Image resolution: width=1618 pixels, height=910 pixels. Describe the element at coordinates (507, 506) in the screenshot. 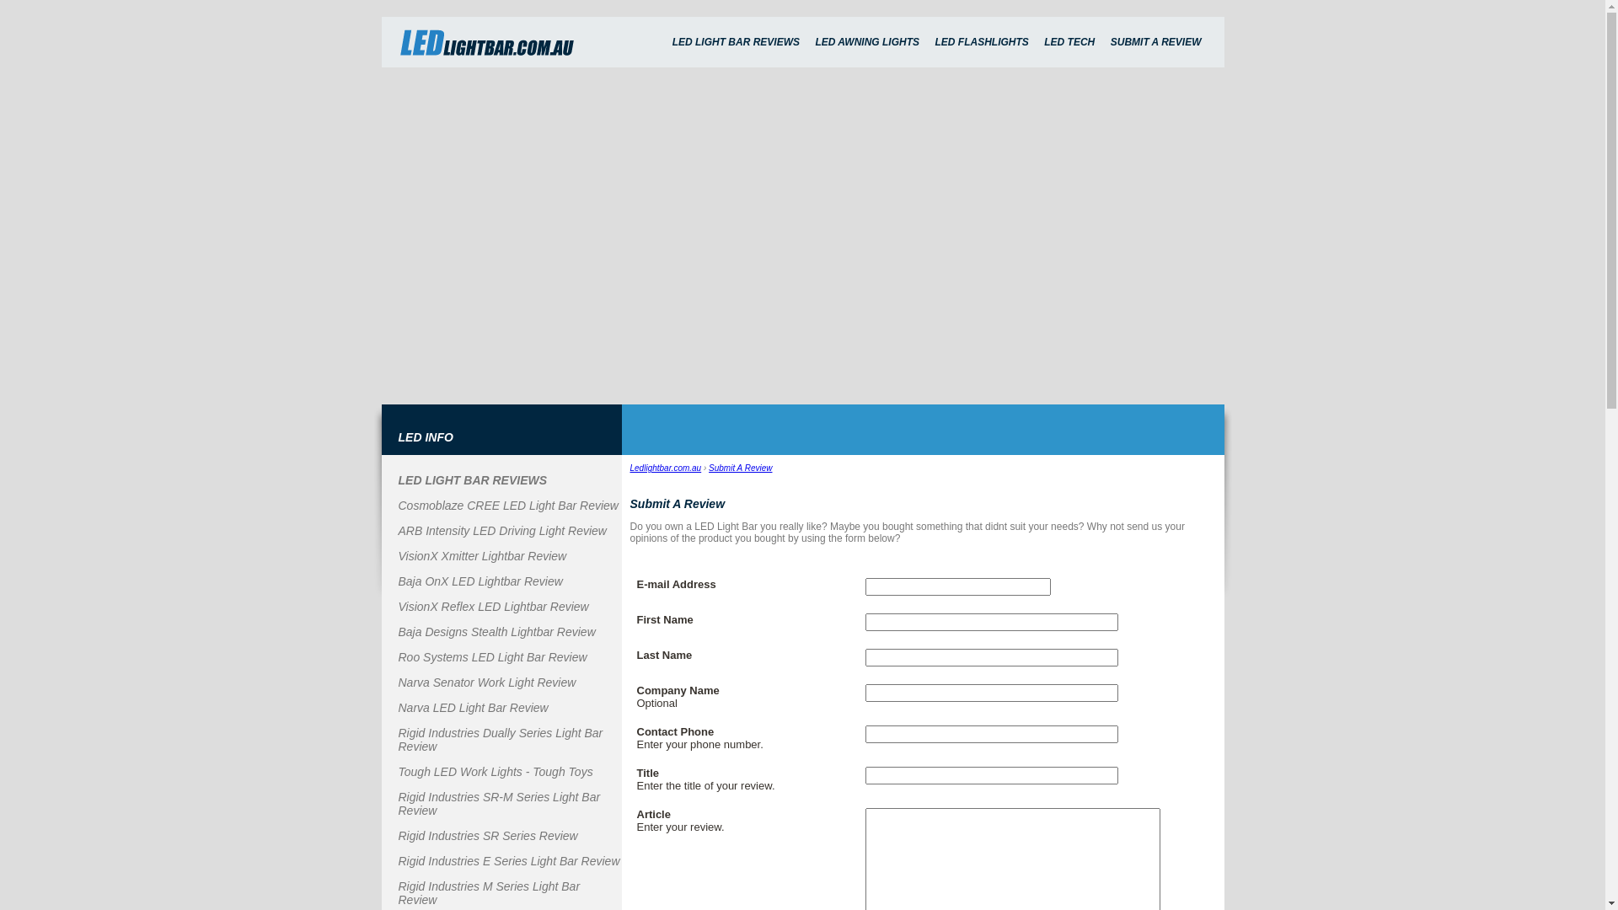

I see `Cosmoblaze CREE LED Light Bar Review` at that location.